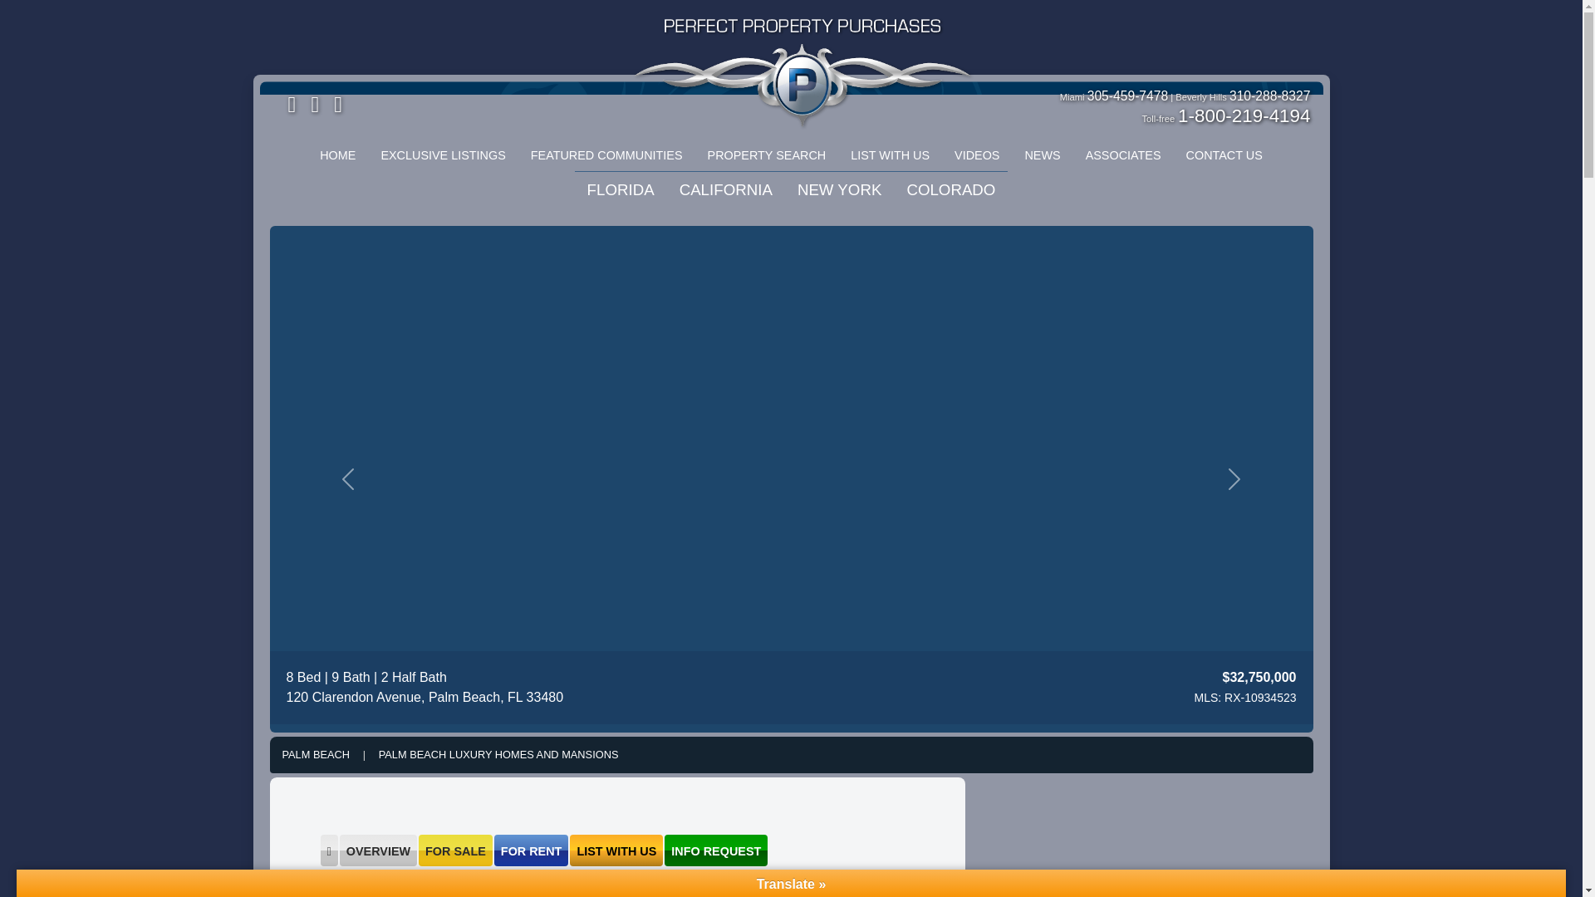  What do you see at coordinates (767, 156) in the screenshot?
I see `PROPERTY SEARCH` at bounding box center [767, 156].